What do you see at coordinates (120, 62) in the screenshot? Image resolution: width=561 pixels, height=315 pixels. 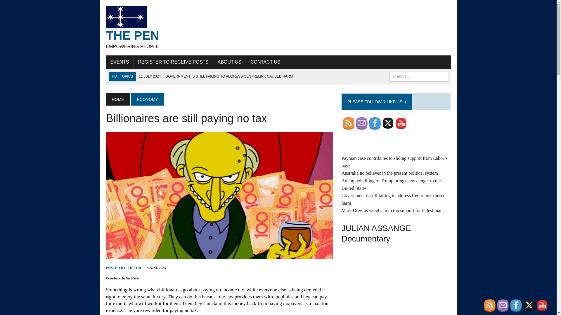 I see `REGISTER TO RECEIVE POSTS` at bounding box center [120, 62].